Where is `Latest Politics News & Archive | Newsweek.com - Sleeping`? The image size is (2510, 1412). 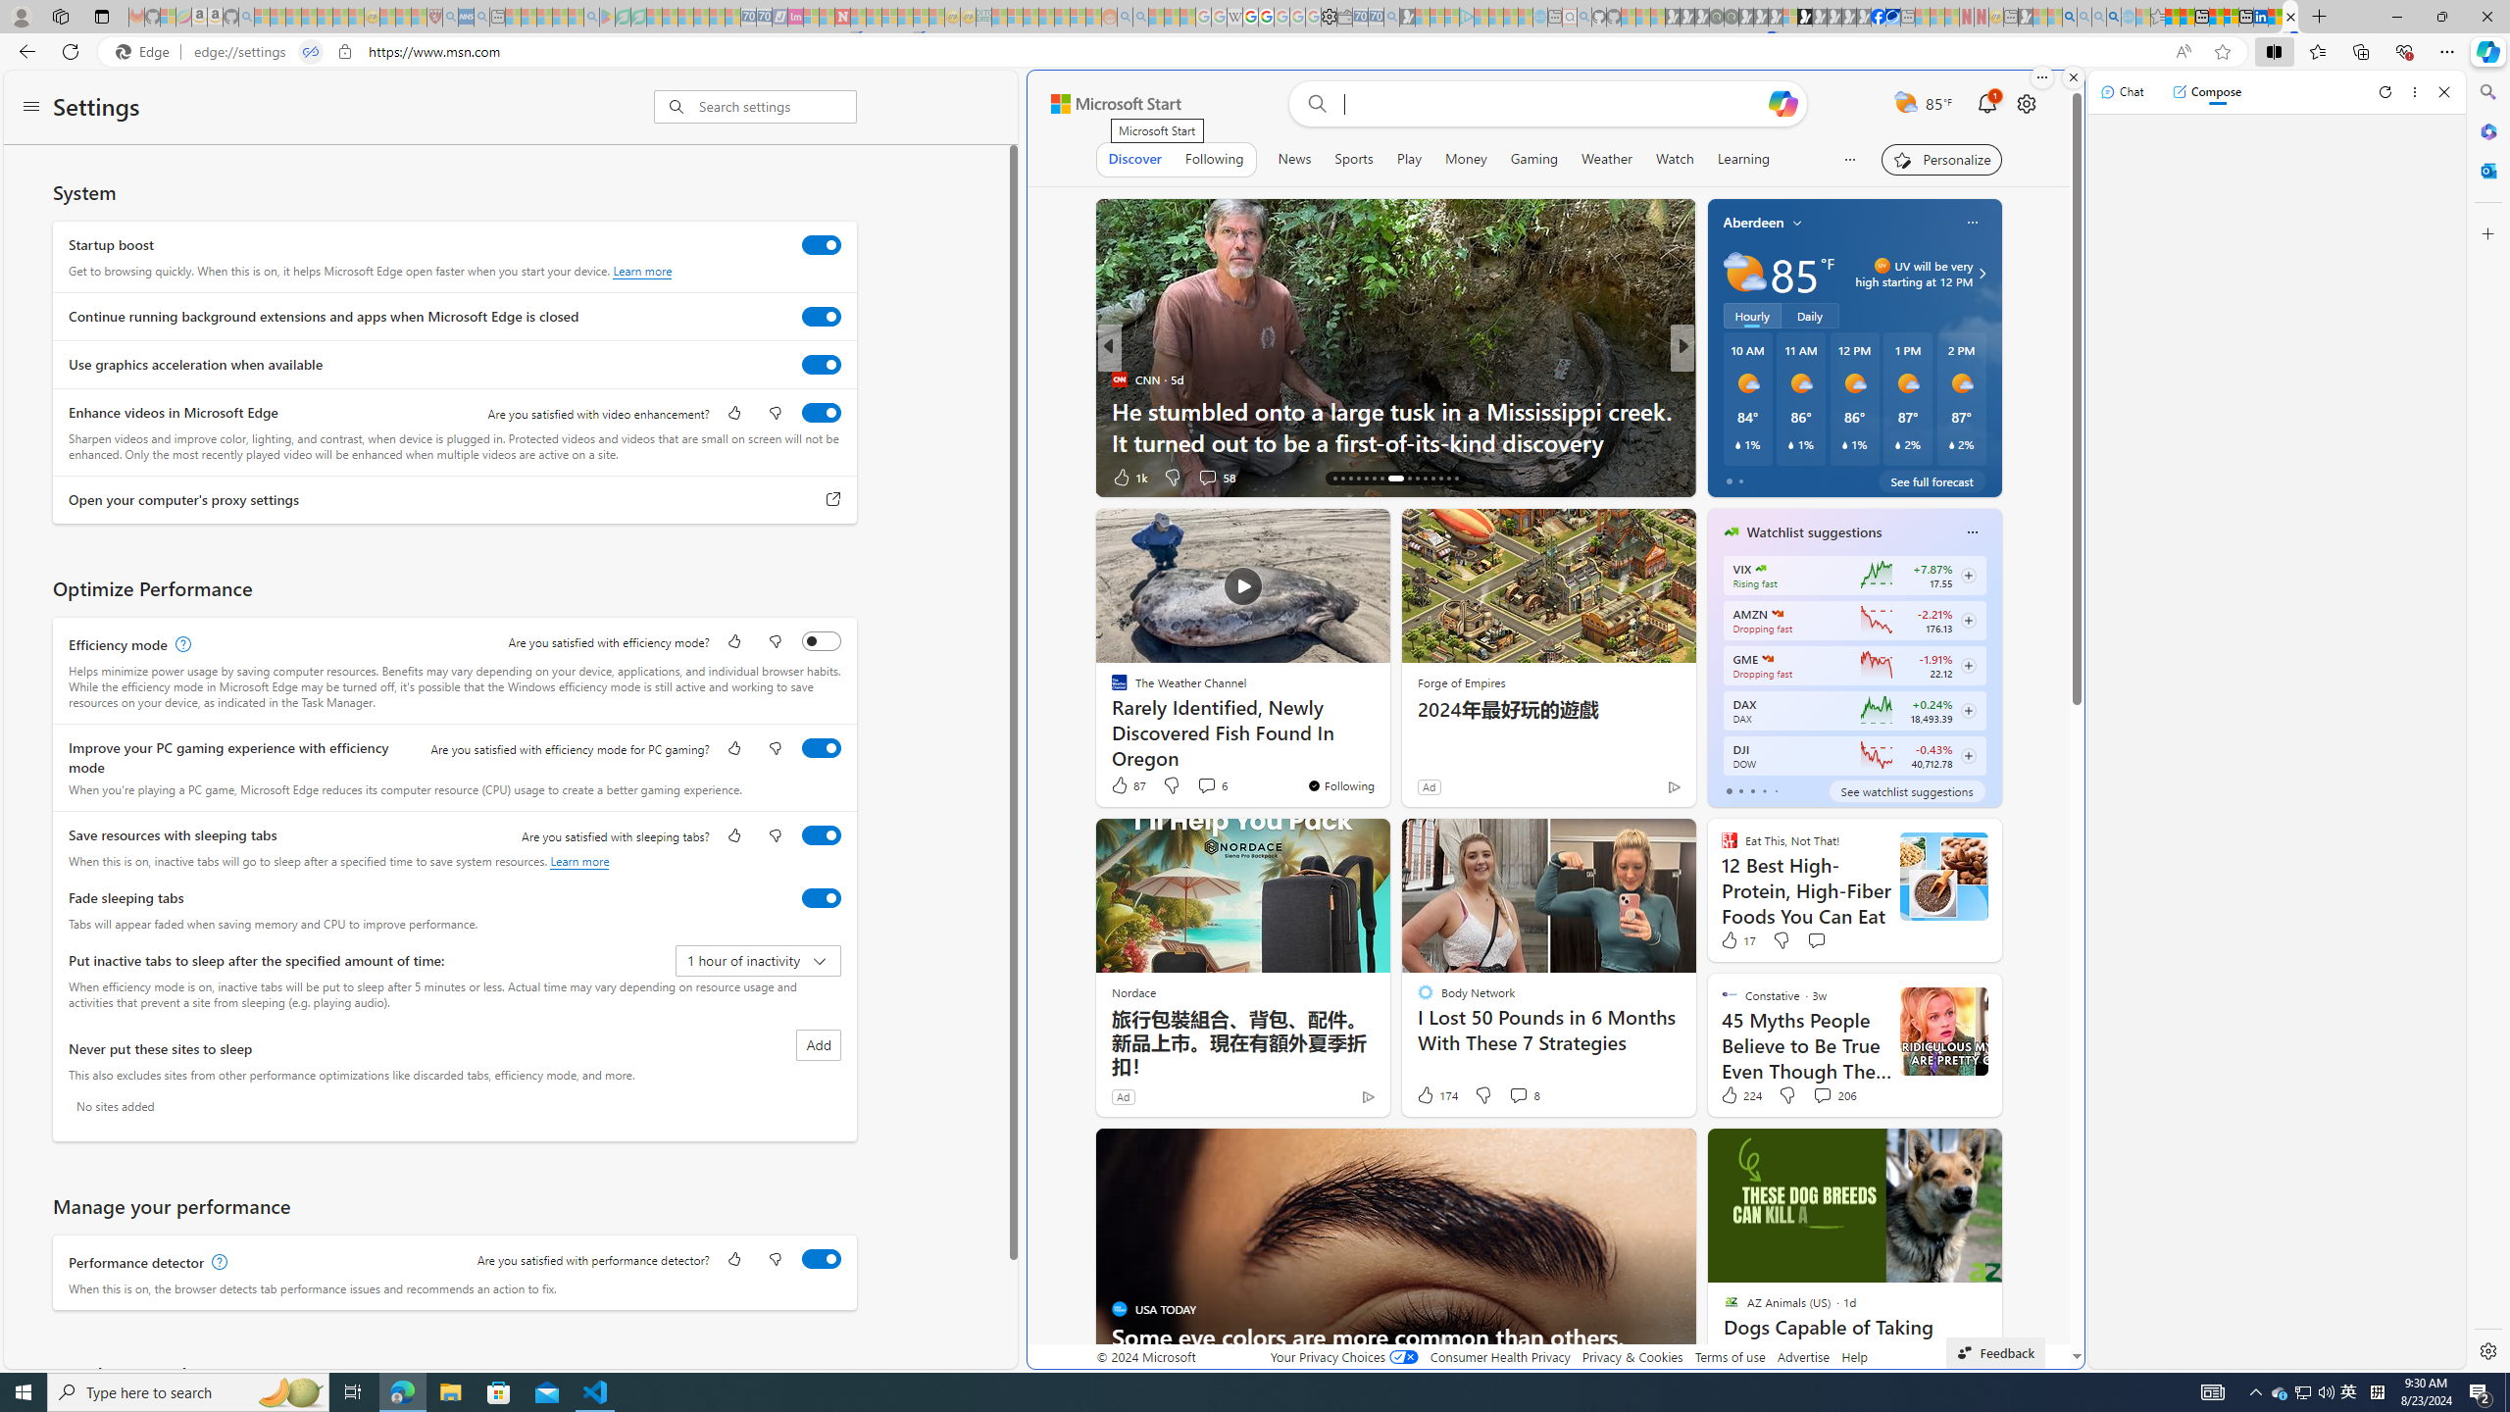
Latest Politics News & Archive | Newsweek.com - Sleeping is located at coordinates (841, 17).